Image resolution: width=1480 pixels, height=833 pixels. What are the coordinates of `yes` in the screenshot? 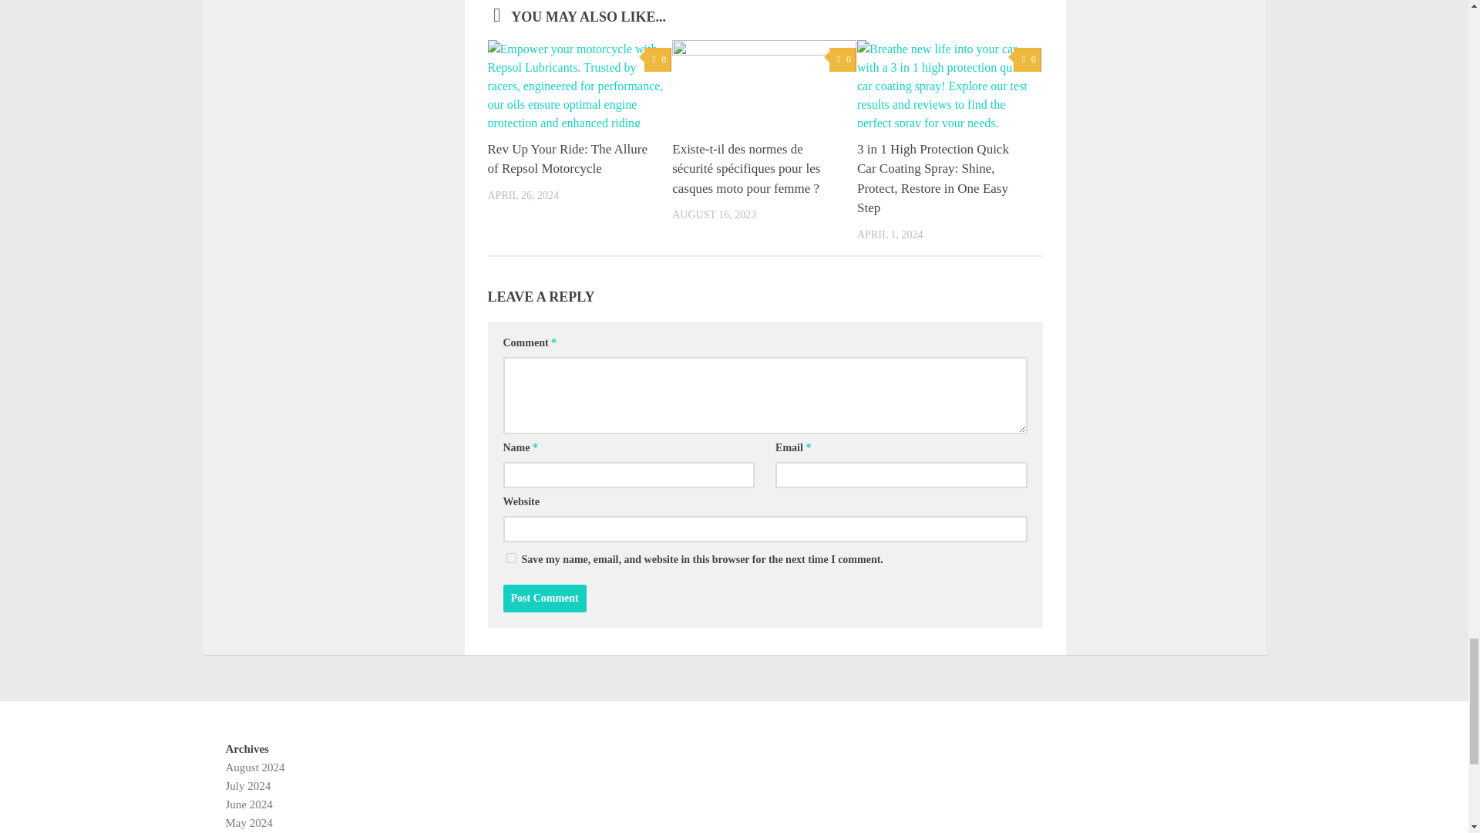 It's located at (510, 558).